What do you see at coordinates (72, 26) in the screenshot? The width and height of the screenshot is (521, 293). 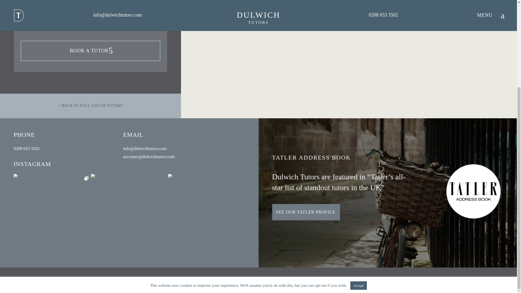 I see `View all posts in Musical Instrument Tuition` at bounding box center [72, 26].